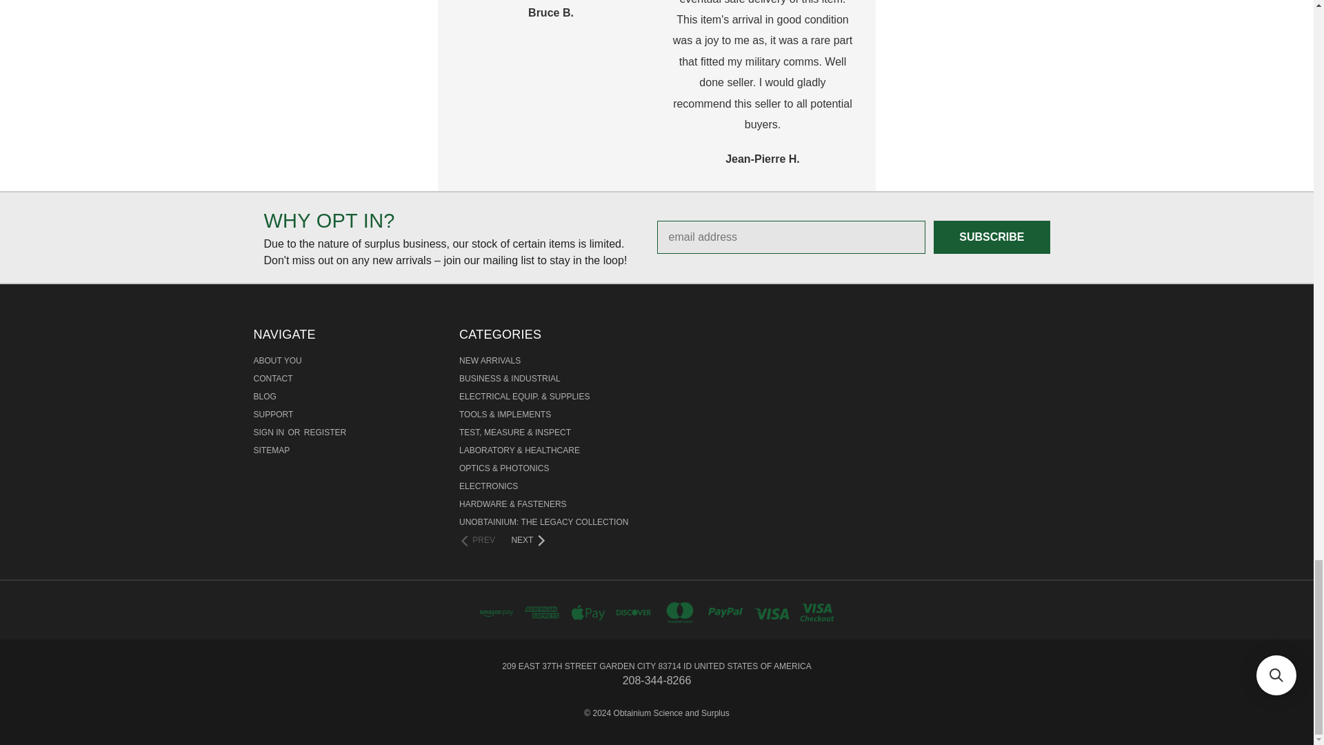  What do you see at coordinates (992, 237) in the screenshot?
I see `Subscribe` at bounding box center [992, 237].